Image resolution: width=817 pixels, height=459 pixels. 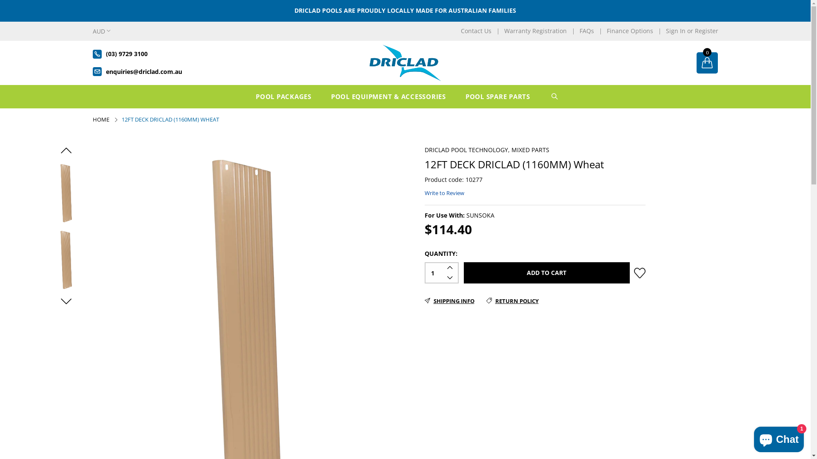 I want to click on Contact Us, so click(x=476, y=31).